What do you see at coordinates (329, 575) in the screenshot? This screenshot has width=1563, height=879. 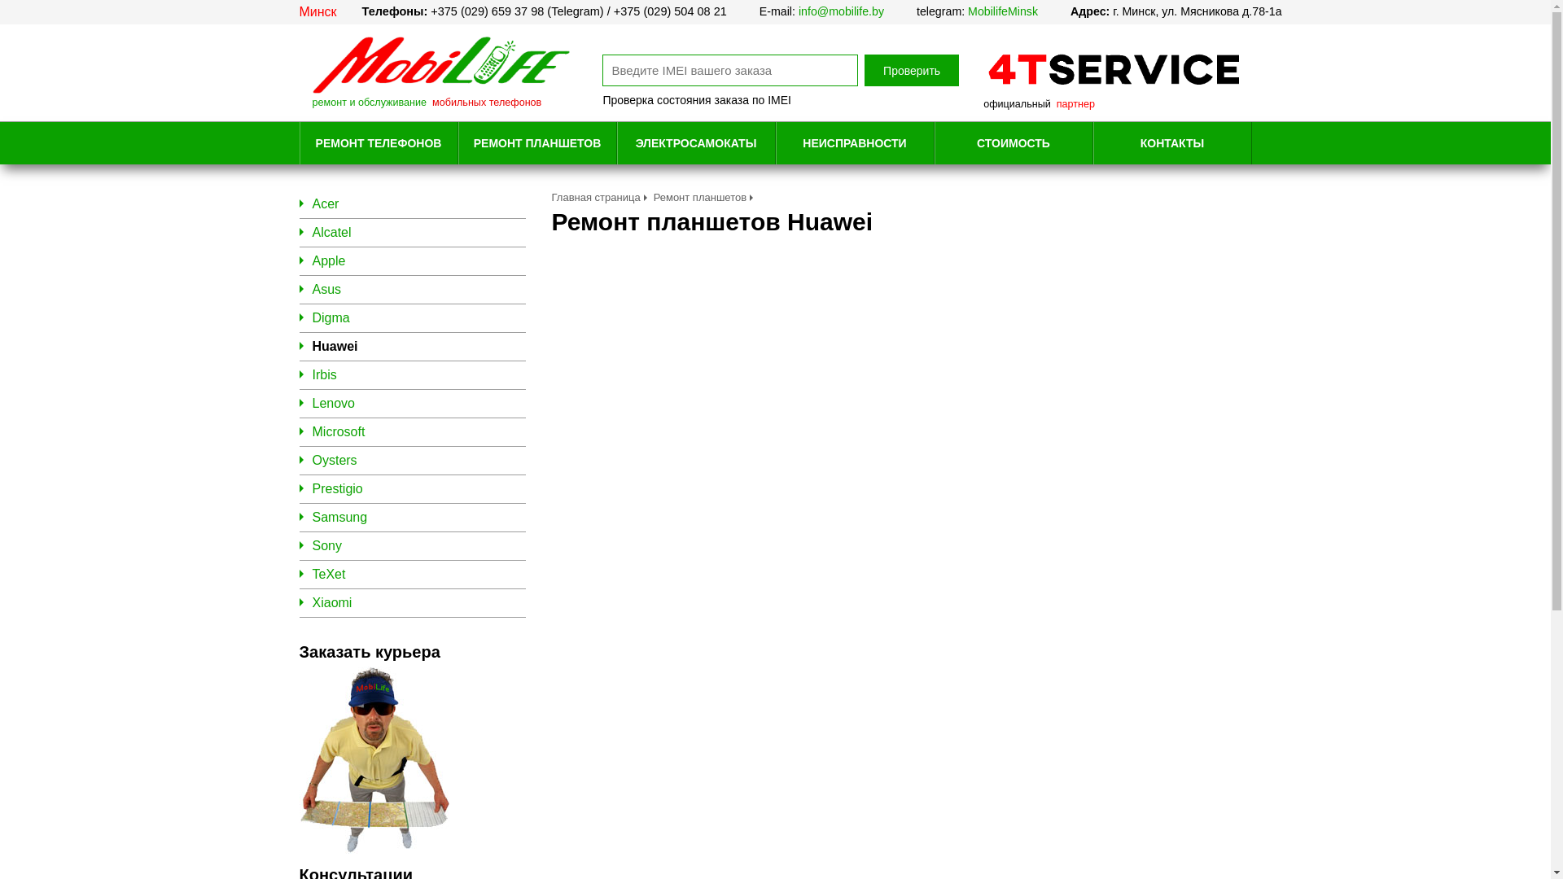 I see `TeXet` at bounding box center [329, 575].